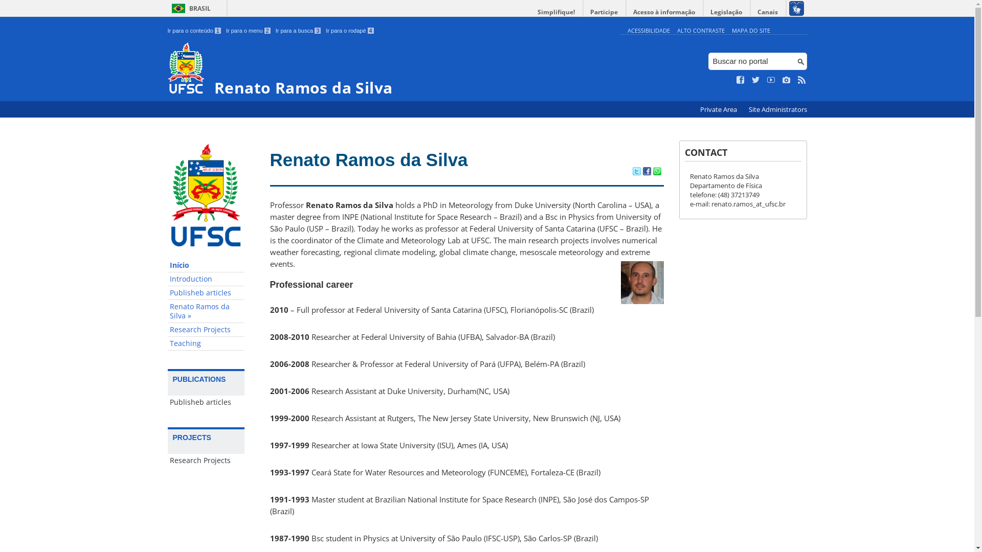 This screenshot has width=982, height=552. What do you see at coordinates (249, 31) in the screenshot?
I see `Ir para o menu 2` at bounding box center [249, 31].